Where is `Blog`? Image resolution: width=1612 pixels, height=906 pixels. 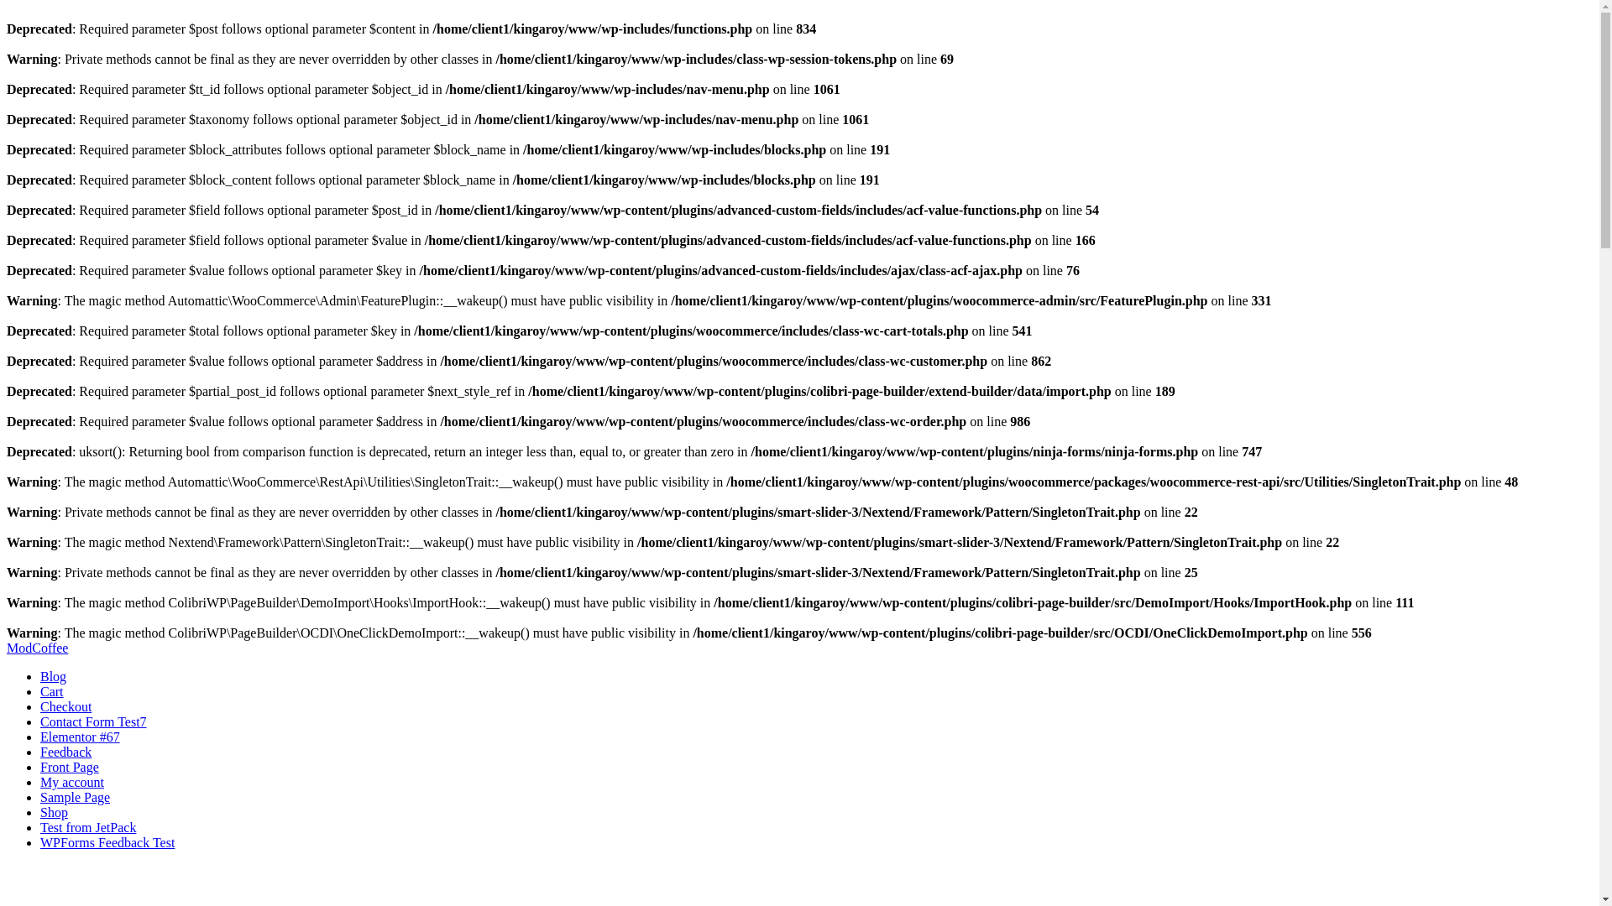
Blog is located at coordinates (54, 676).